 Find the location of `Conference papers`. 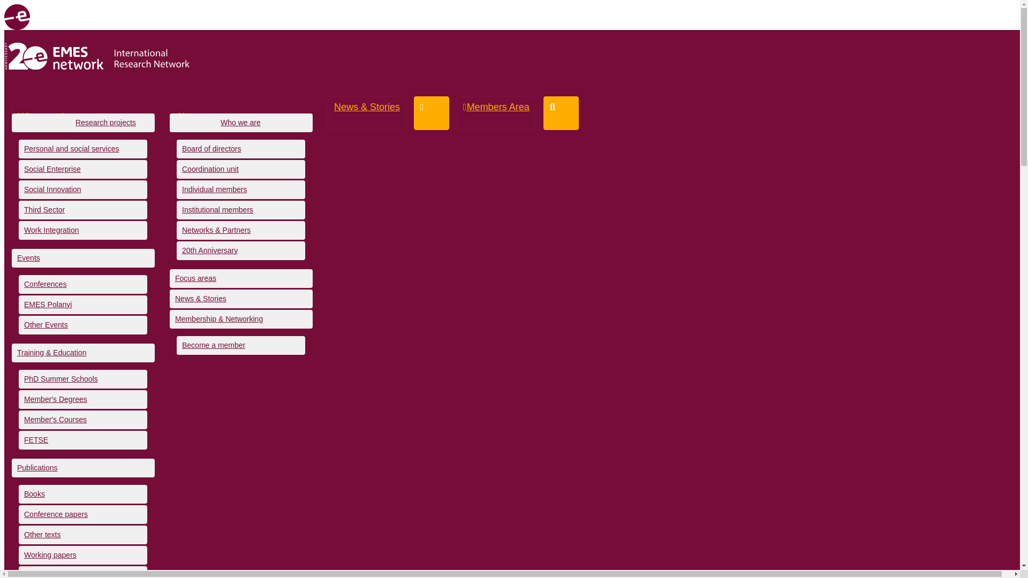

Conference papers is located at coordinates (82, 514).